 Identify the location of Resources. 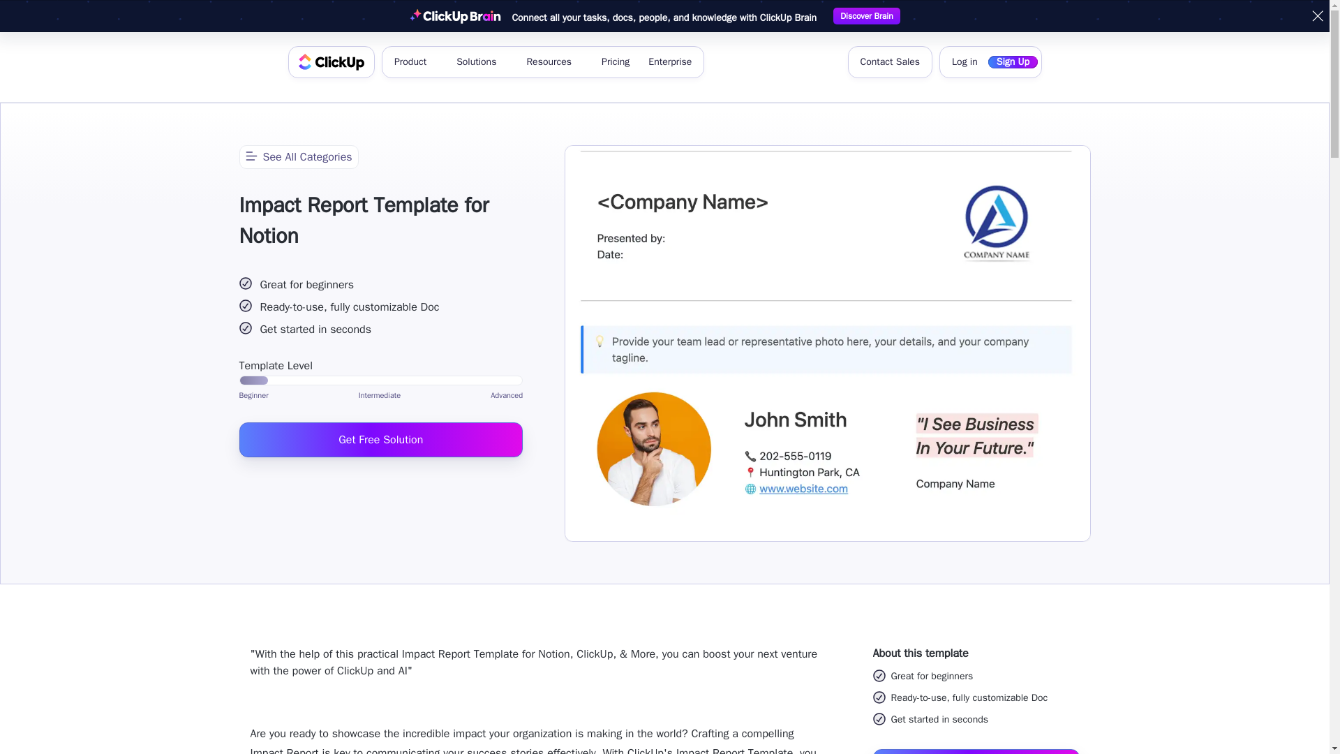
(554, 61).